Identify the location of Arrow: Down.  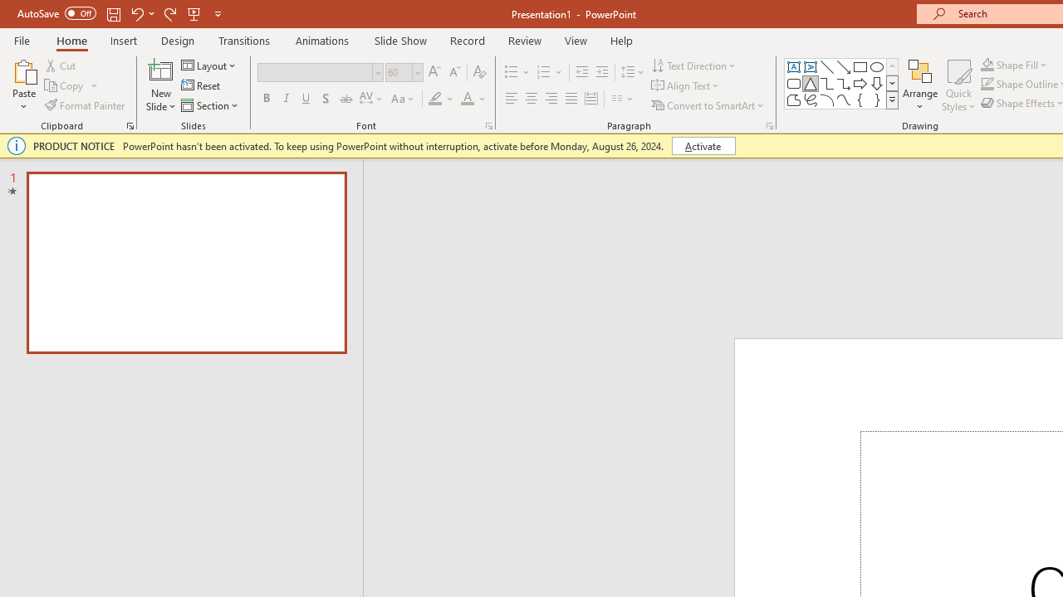
(877, 83).